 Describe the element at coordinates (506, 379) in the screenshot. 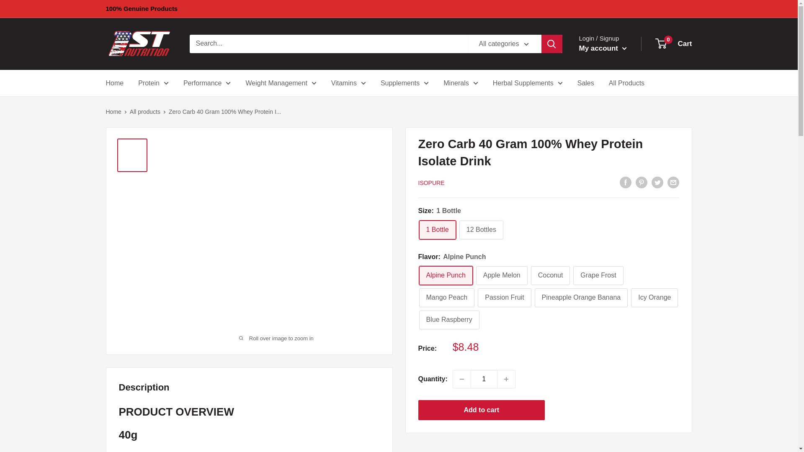

I see `Increase quantity by 1` at that location.